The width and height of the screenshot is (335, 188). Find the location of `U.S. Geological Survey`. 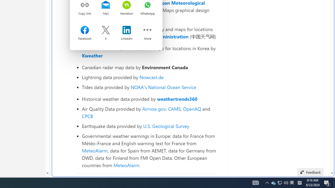

U.S. Geological Survey is located at coordinates (166, 126).